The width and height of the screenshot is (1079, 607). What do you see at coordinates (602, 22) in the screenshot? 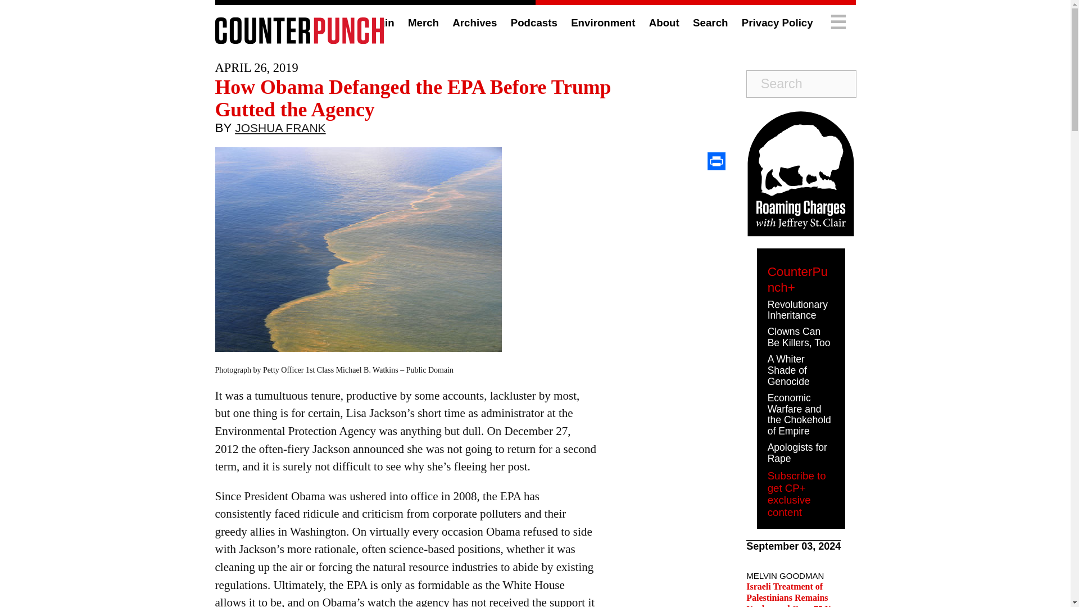
I see `Environment` at bounding box center [602, 22].